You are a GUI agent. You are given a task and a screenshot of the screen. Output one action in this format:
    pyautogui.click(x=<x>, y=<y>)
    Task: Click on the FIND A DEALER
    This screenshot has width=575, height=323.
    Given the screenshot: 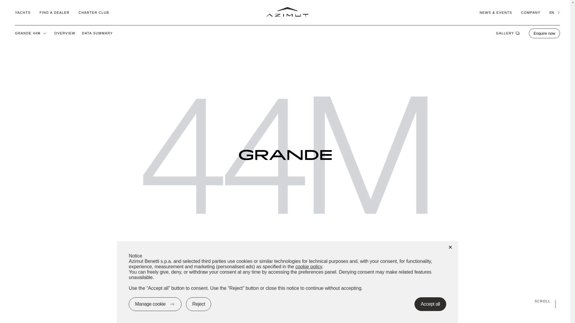 What is the action you would take?
    pyautogui.click(x=55, y=12)
    